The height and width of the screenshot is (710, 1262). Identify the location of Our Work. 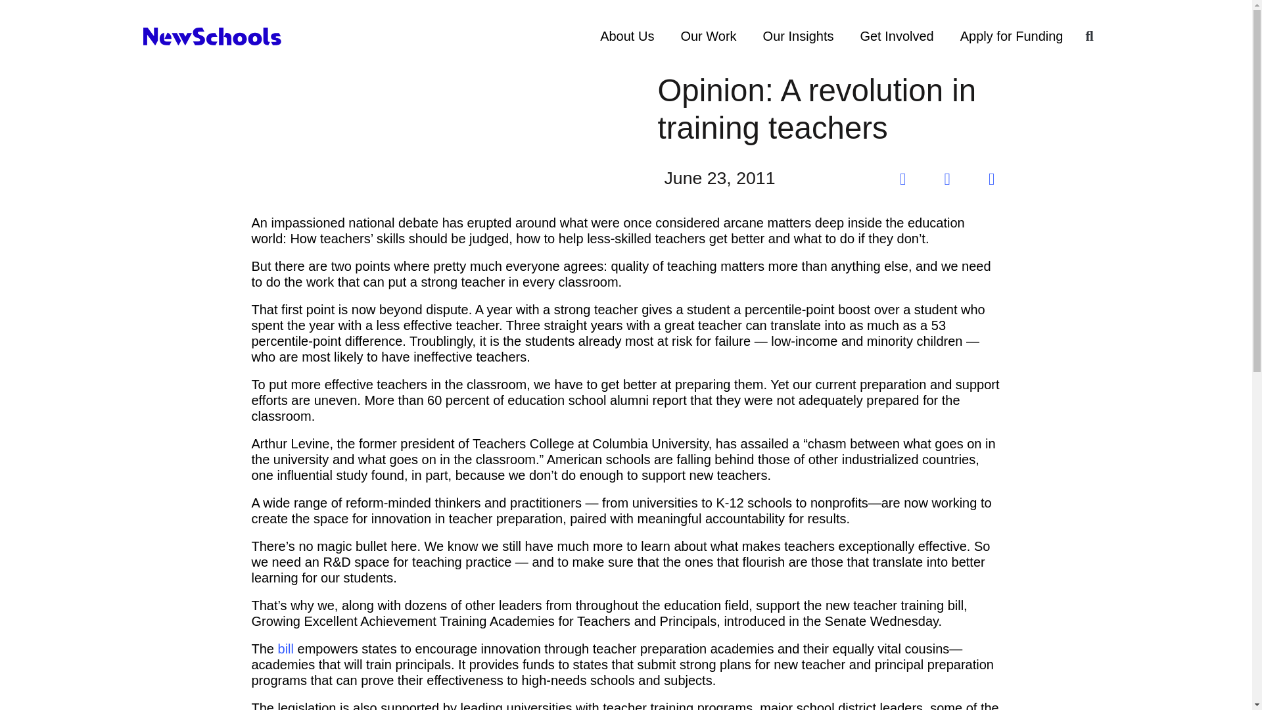
(709, 35).